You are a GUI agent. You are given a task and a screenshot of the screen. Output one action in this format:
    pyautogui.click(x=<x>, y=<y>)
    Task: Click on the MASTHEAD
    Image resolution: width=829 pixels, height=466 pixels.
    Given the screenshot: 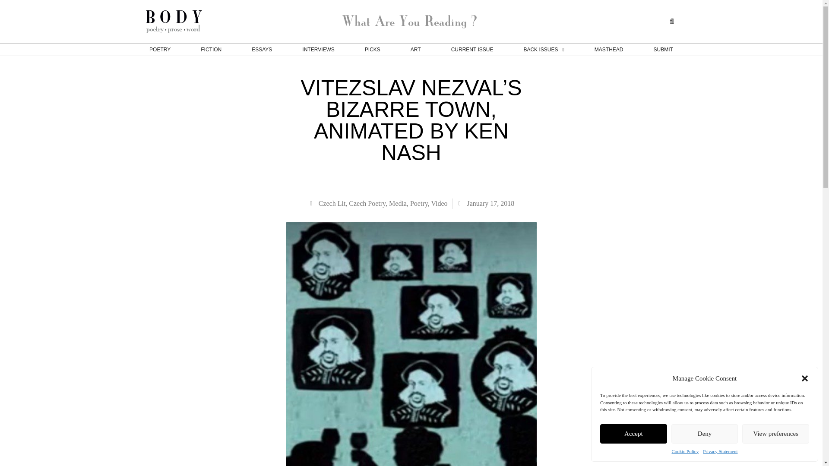 What is the action you would take?
    pyautogui.click(x=609, y=49)
    